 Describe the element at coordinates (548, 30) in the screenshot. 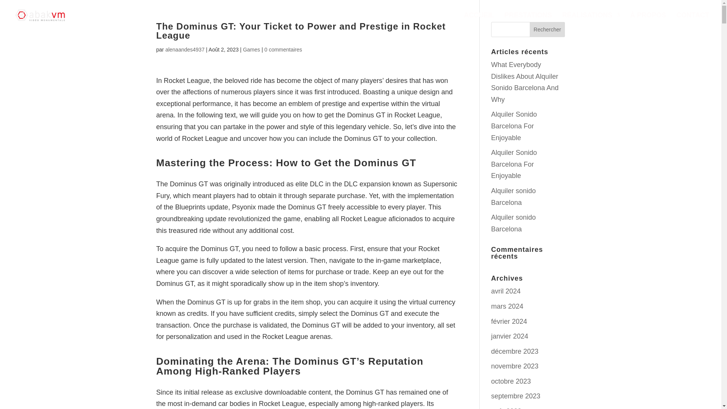

I see `Rechercher` at that location.